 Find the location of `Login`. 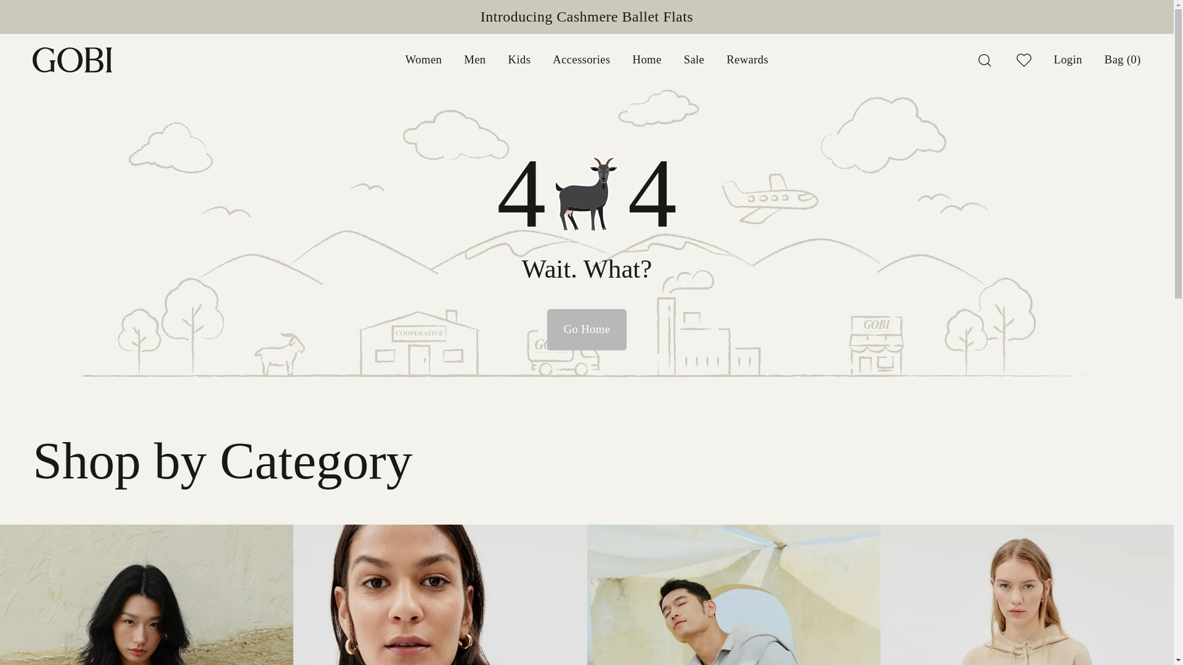

Login is located at coordinates (1068, 60).